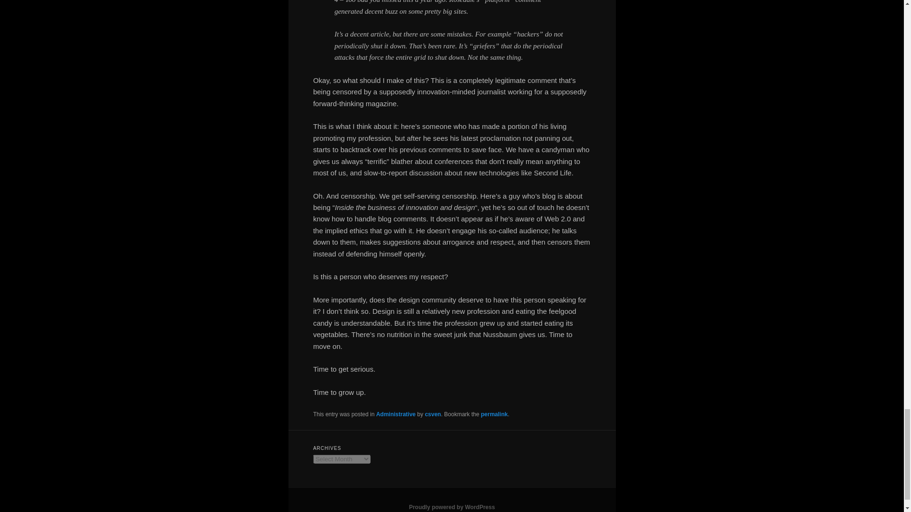 Image resolution: width=911 pixels, height=512 pixels. I want to click on Administrative, so click(396, 414).